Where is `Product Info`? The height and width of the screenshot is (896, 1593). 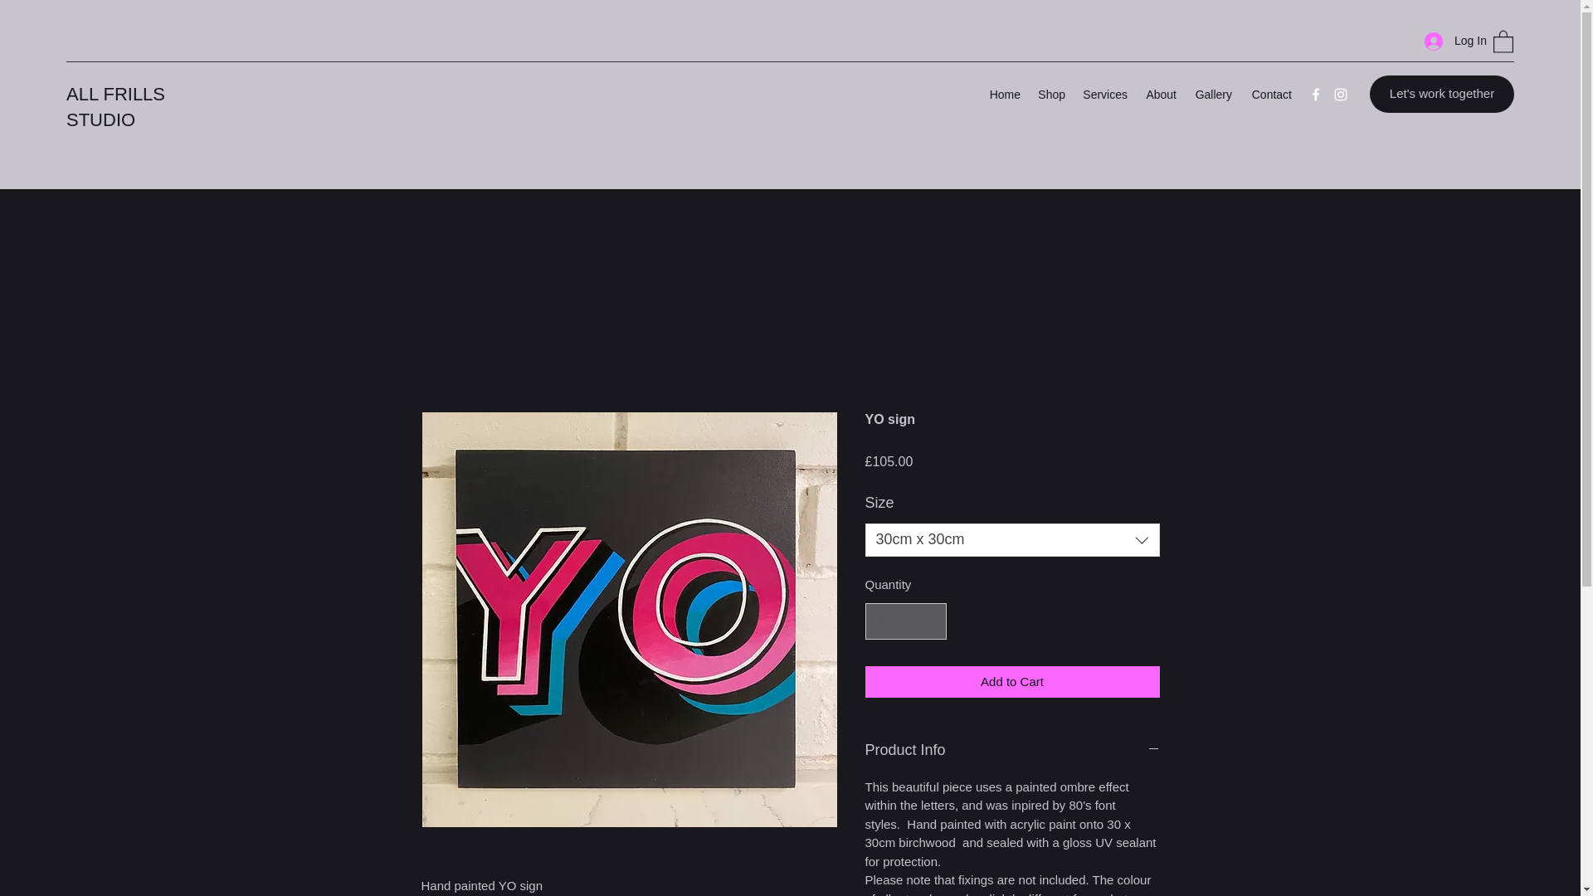 Product Info is located at coordinates (1012, 750).